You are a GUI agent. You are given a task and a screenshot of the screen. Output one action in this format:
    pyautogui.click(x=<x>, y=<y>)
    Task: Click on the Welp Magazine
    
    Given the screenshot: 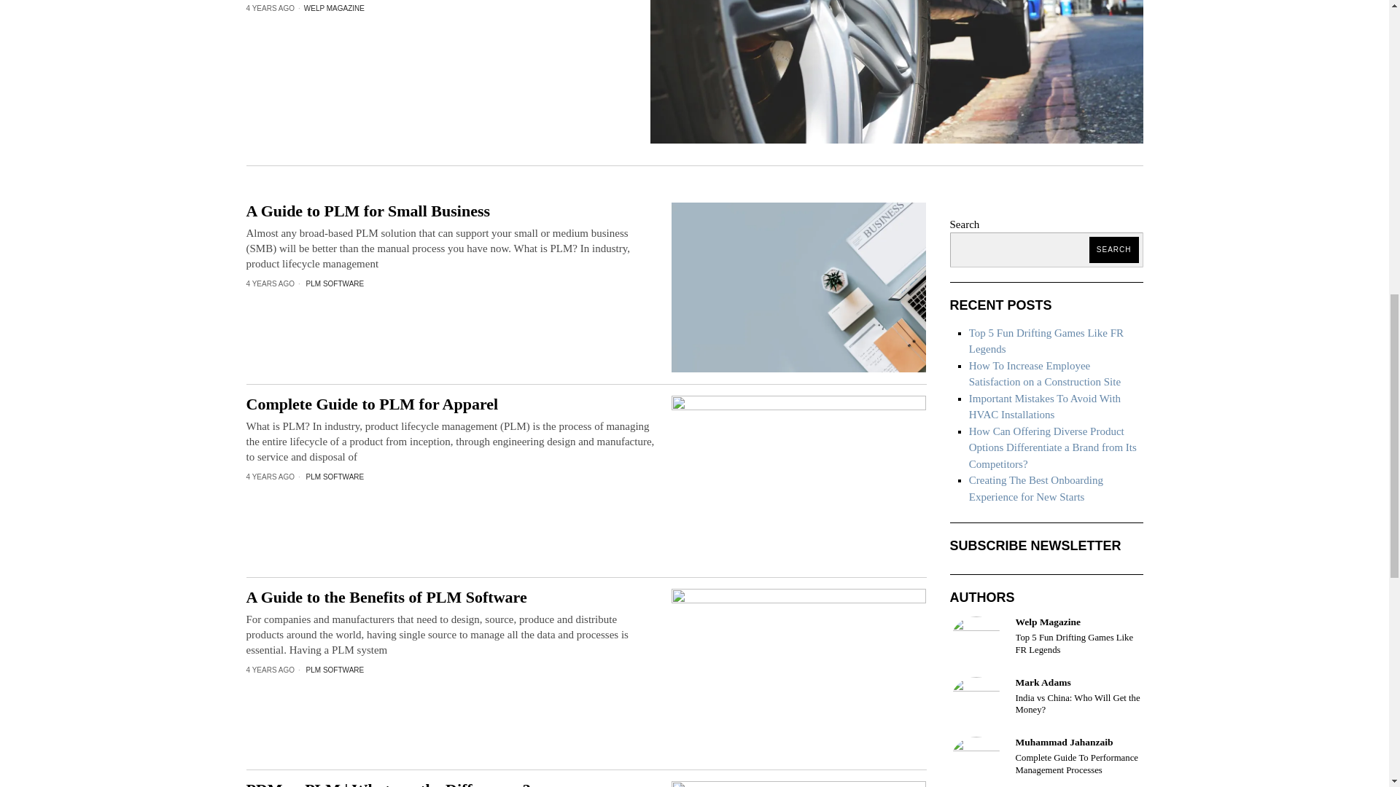 What is the action you would take?
    pyautogui.click(x=976, y=643)
    